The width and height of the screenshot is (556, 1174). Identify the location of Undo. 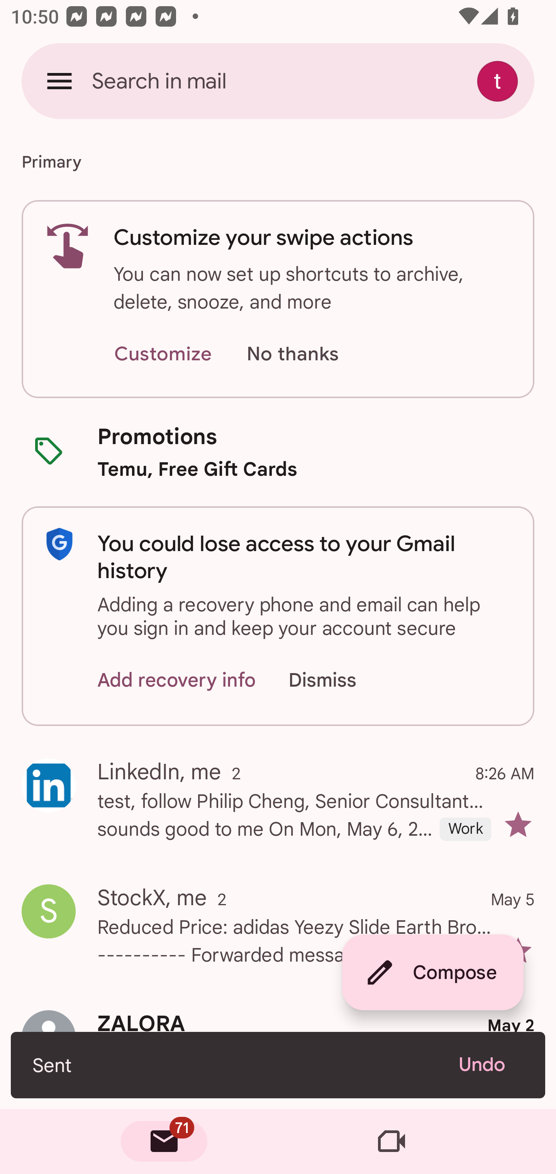
(491, 1065).